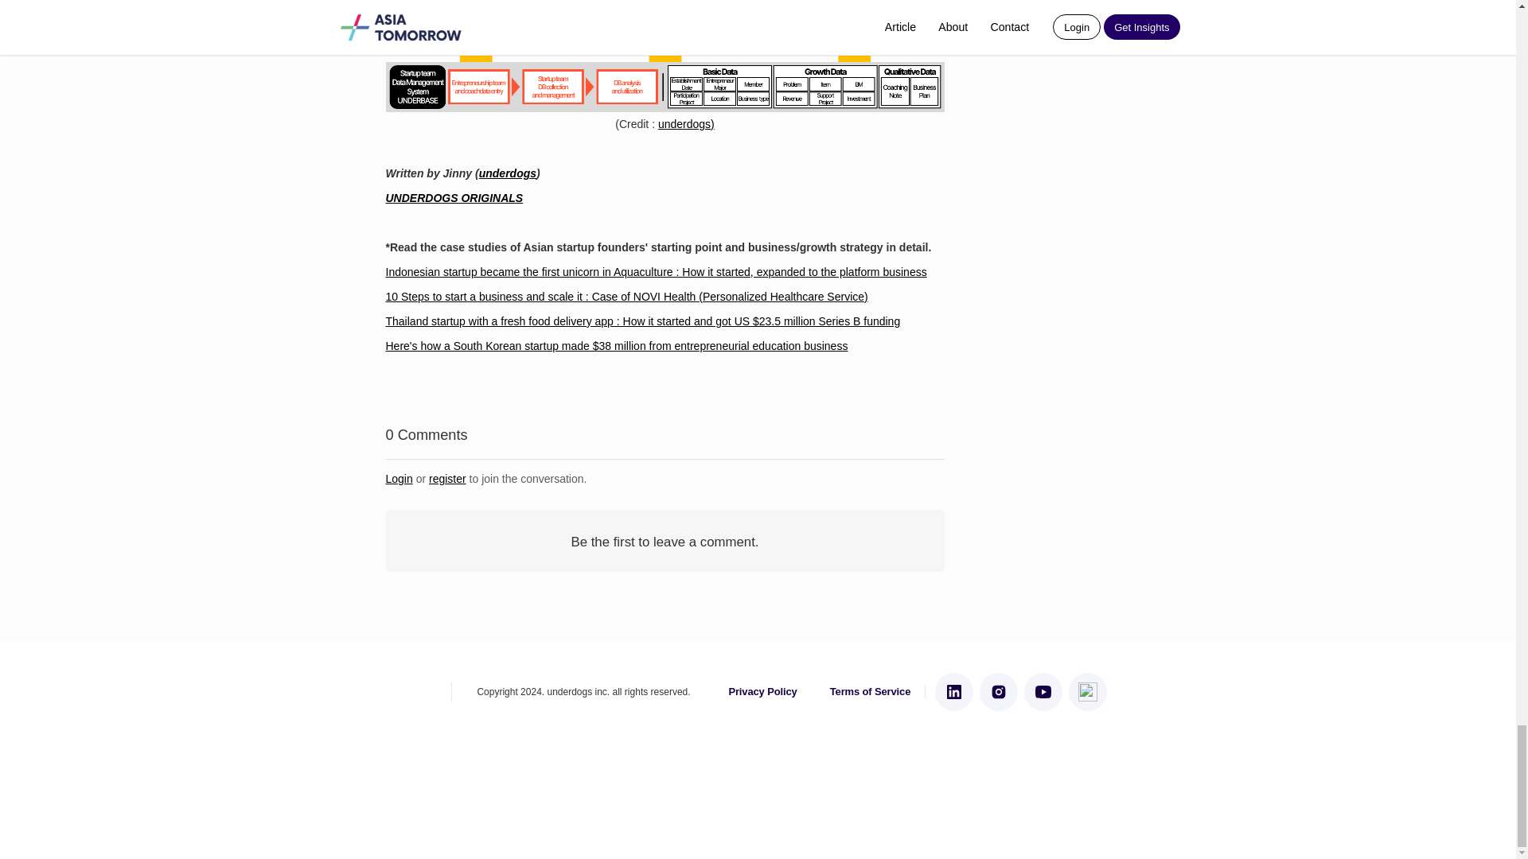 This screenshot has height=859, width=1528. What do you see at coordinates (454, 197) in the screenshot?
I see `UNDERDOGS ORIGINALS` at bounding box center [454, 197].